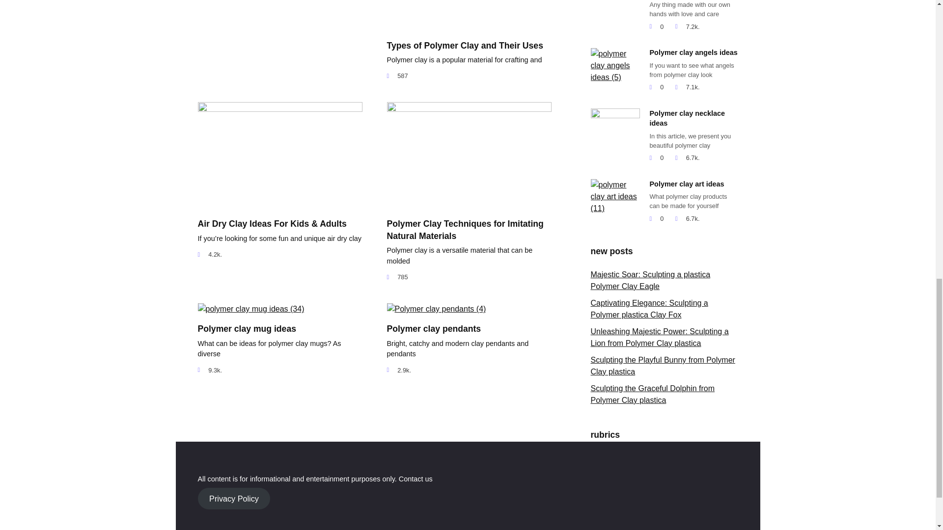 The height and width of the screenshot is (530, 943). Describe the element at coordinates (465, 230) in the screenshot. I see `Polymer Clay Techniques for Imitating Natural Materials` at that location.